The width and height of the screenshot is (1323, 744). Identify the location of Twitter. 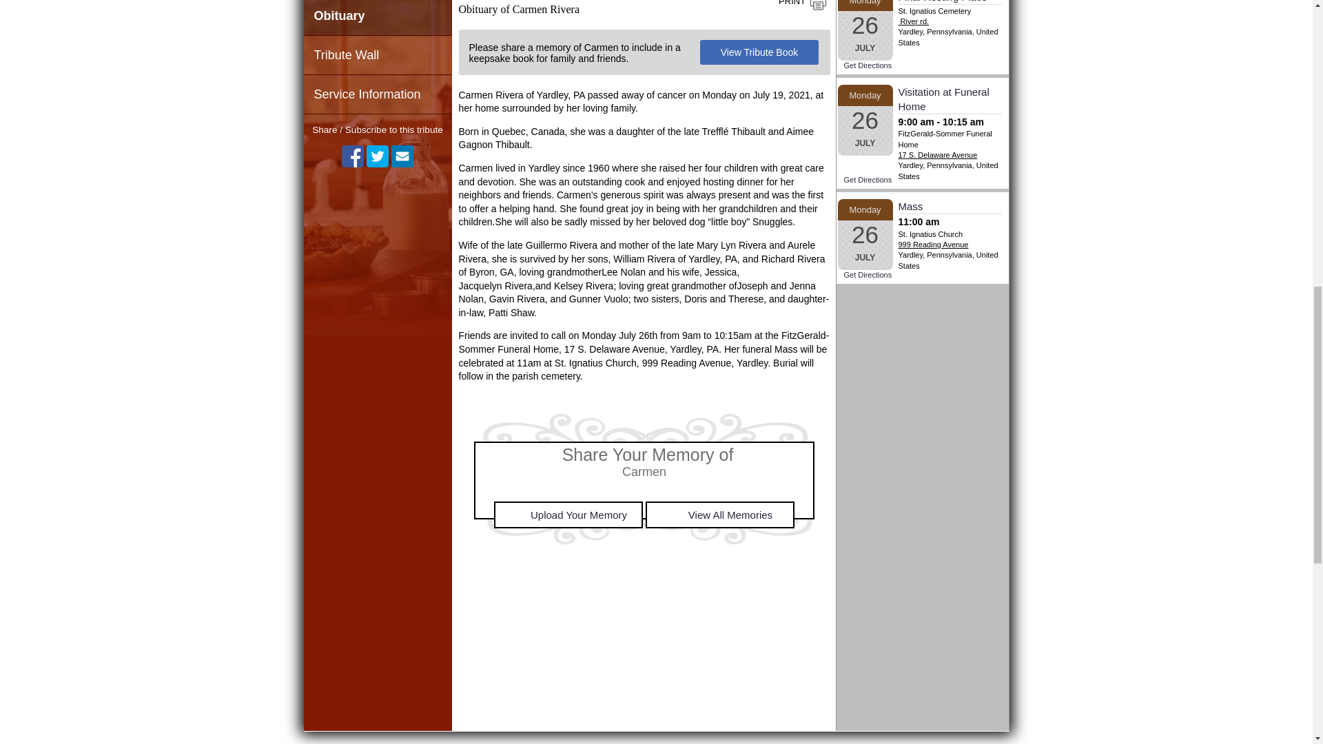
(378, 156).